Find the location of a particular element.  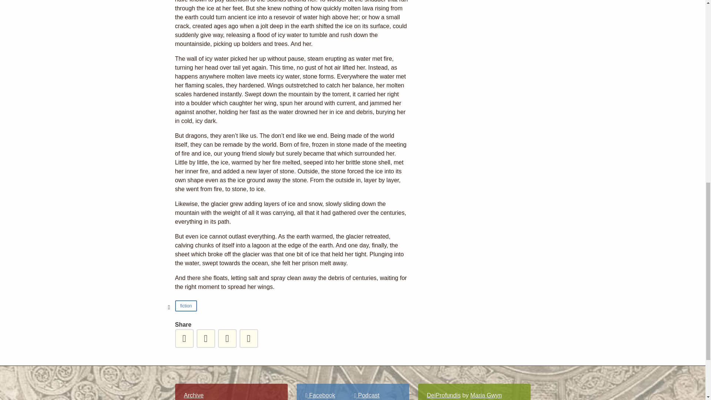

DeiProfundis is located at coordinates (444, 395).